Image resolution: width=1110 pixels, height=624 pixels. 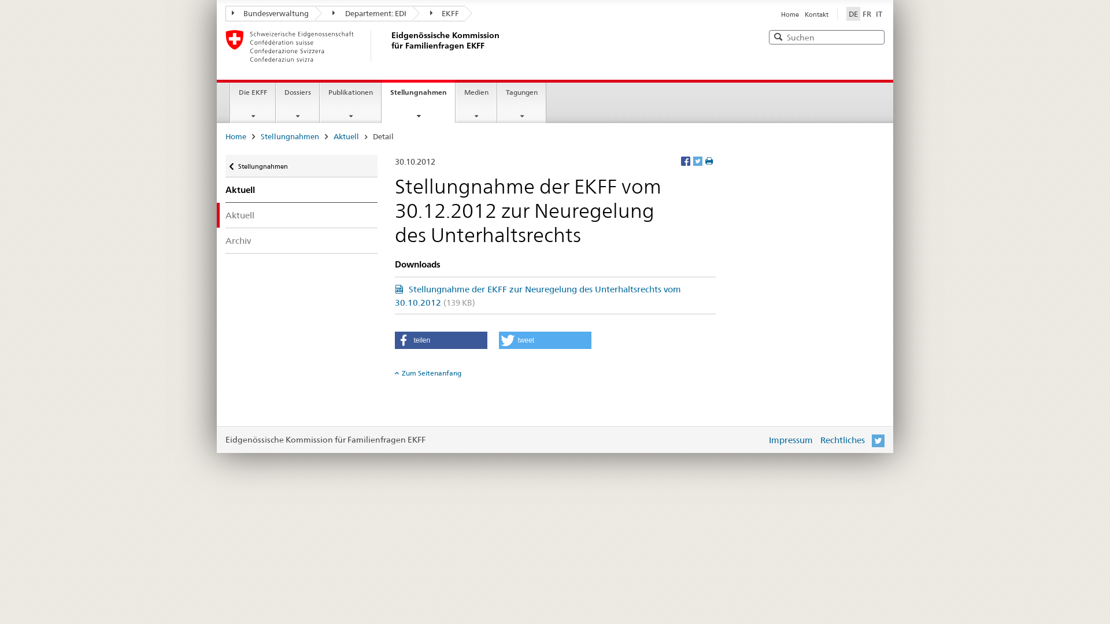 I want to click on Publikationen, so click(x=350, y=103).